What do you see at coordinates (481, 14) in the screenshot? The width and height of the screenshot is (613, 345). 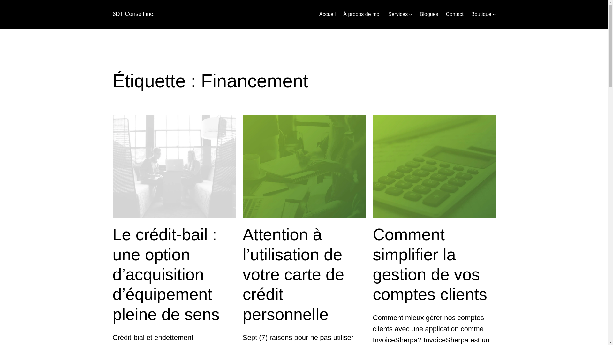 I see `Boutique` at bounding box center [481, 14].